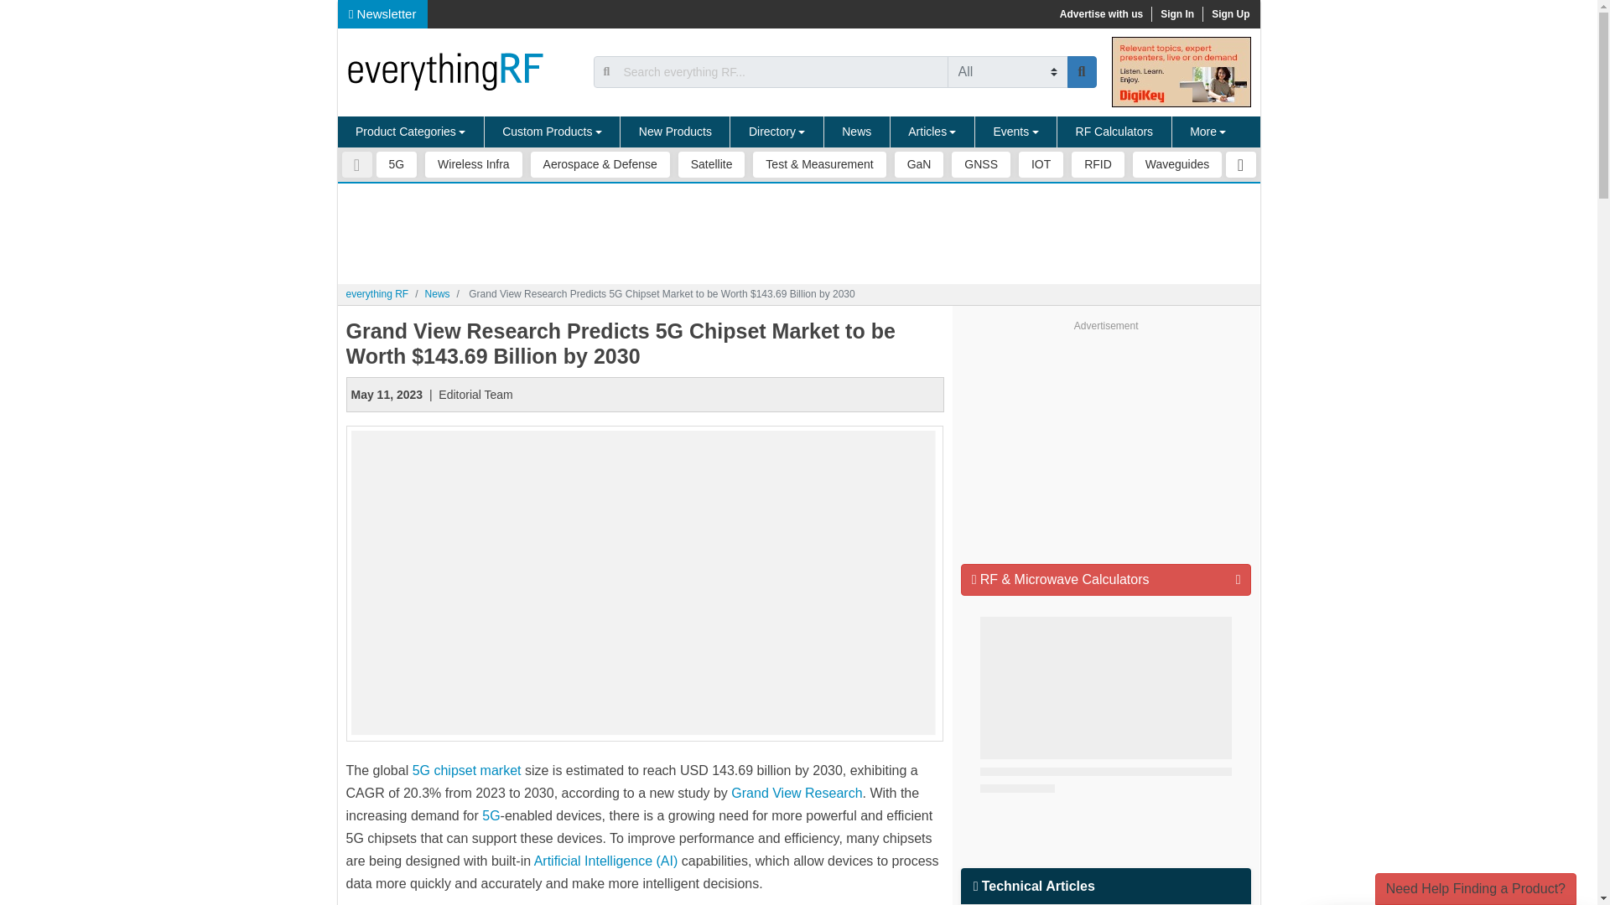  Describe the element at coordinates (410, 132) in the screenshot. I see `Product Categories` at that location.